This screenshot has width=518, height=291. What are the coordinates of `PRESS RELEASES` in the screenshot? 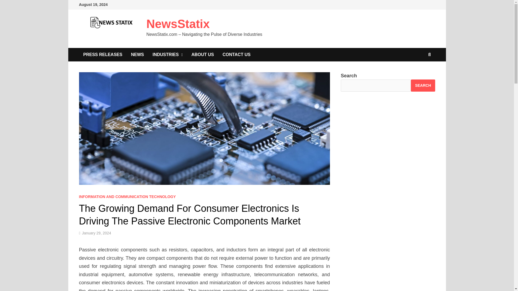 It's located at (103, 54).